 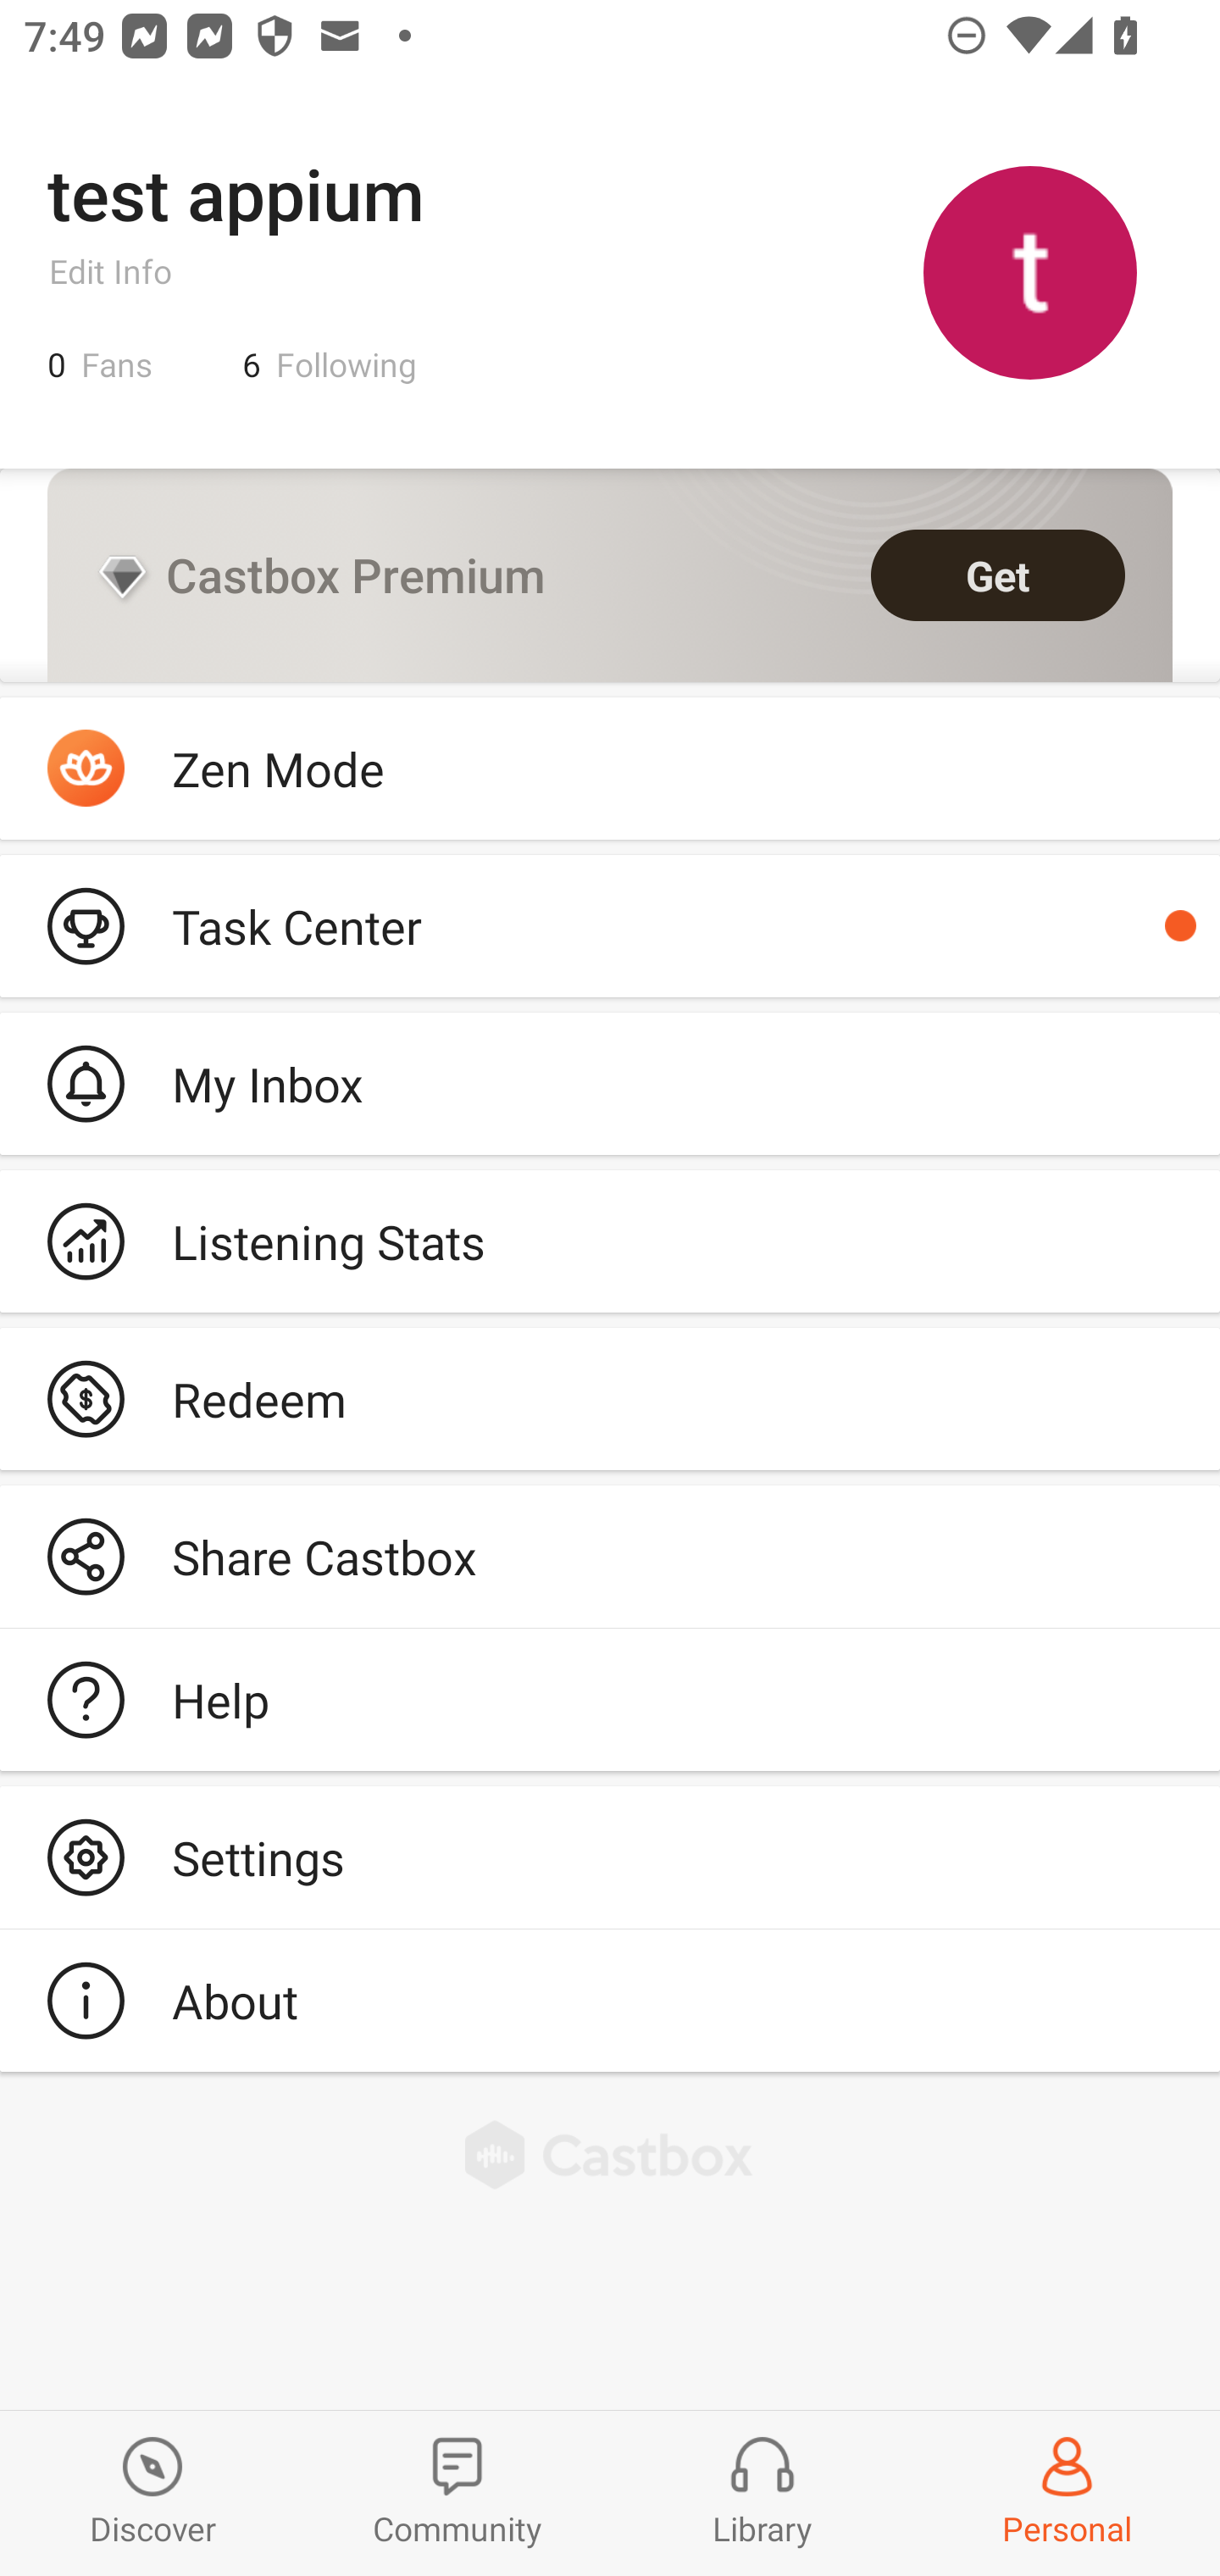 What do you see at coordinates (100, 364) in the screenshot?
I see `0 Fans` at bounding box center [100, 364].